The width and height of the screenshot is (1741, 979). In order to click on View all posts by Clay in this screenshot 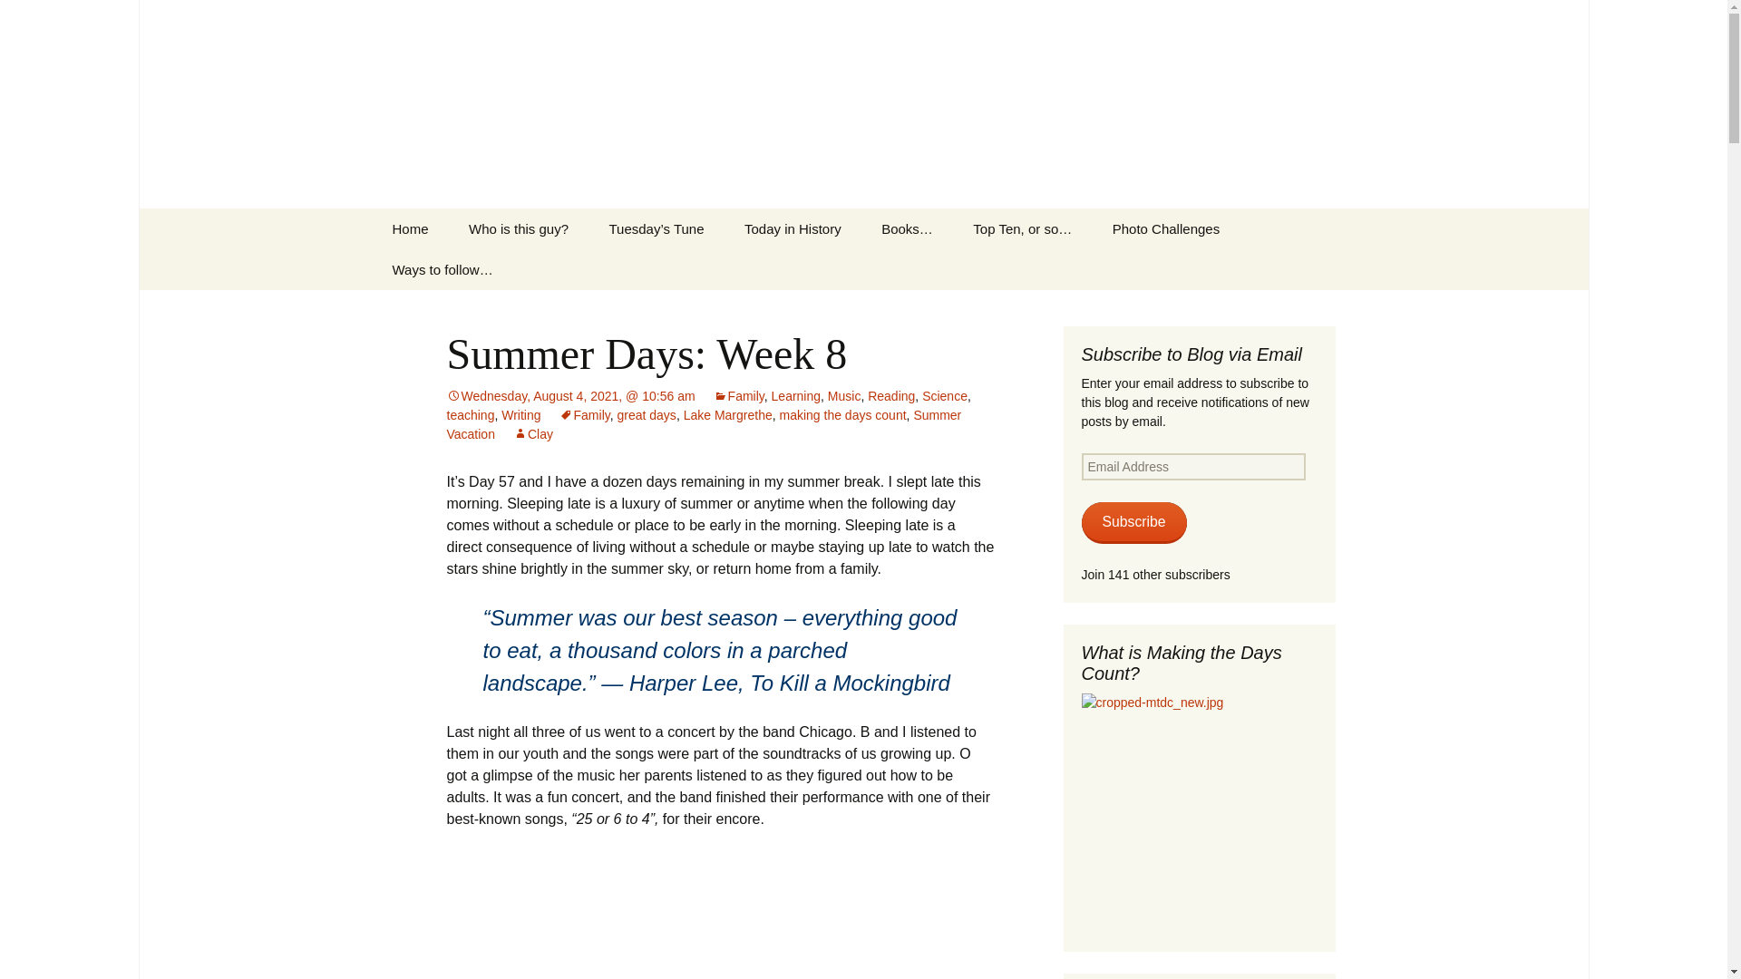, I will do `click(533, 433)`.